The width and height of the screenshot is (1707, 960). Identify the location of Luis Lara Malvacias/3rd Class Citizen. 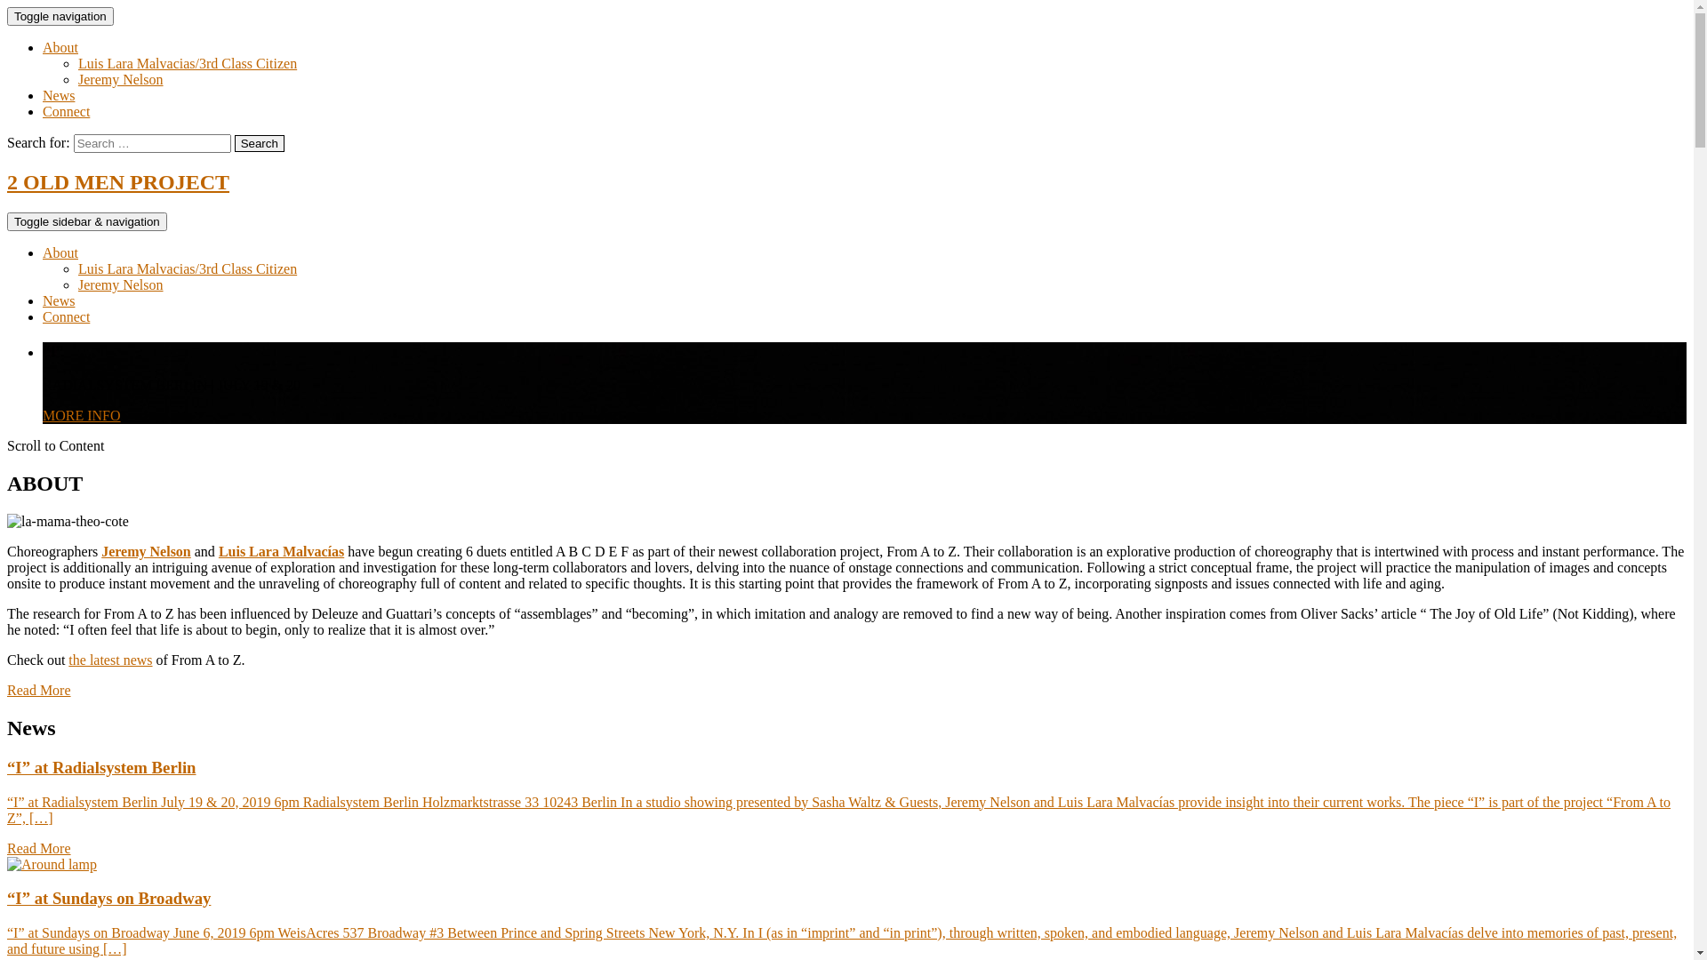
(188, 64).